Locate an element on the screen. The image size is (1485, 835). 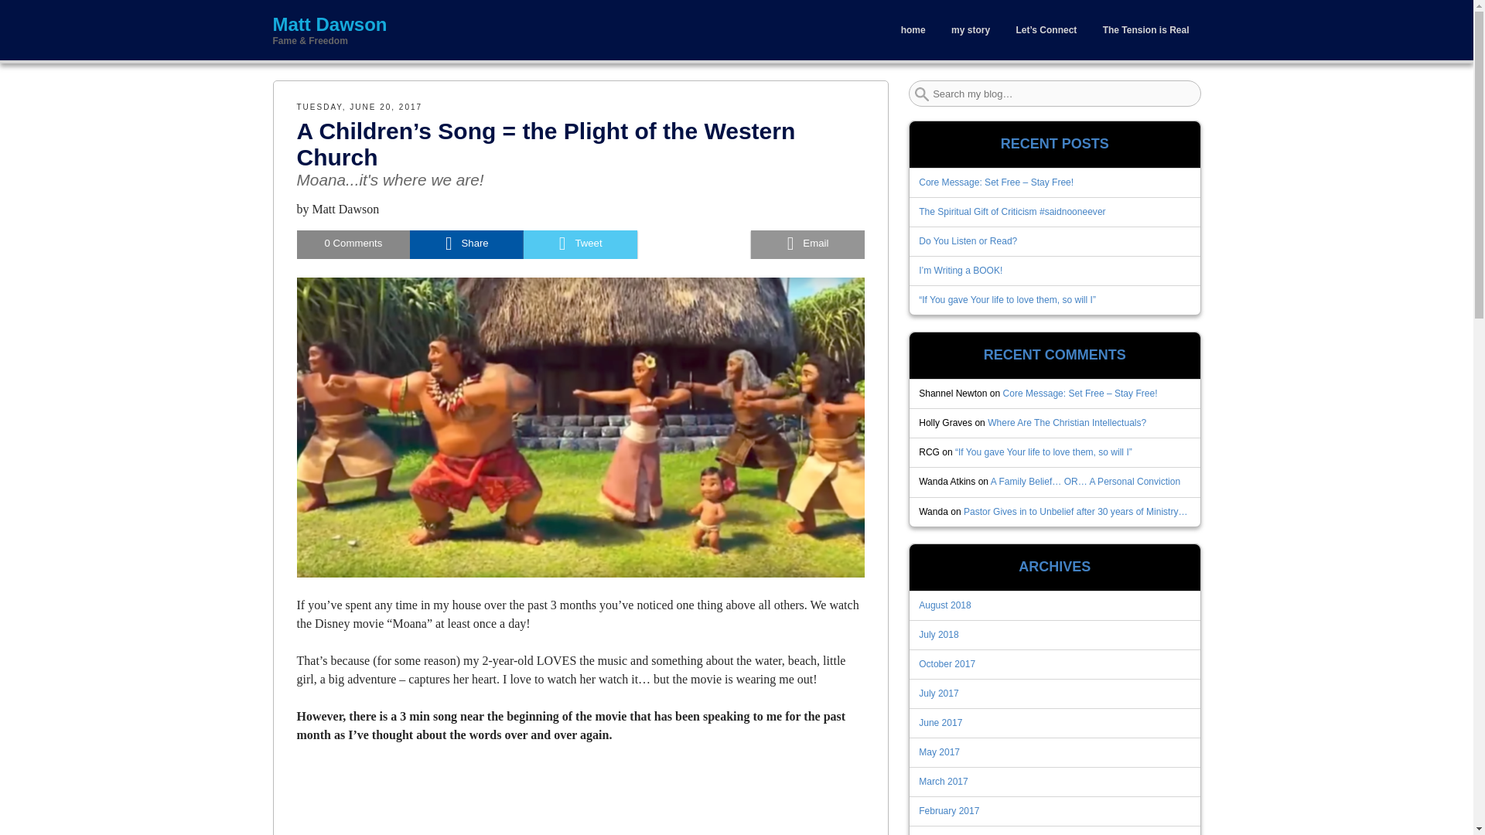
home is located at coordinates (913, 30).